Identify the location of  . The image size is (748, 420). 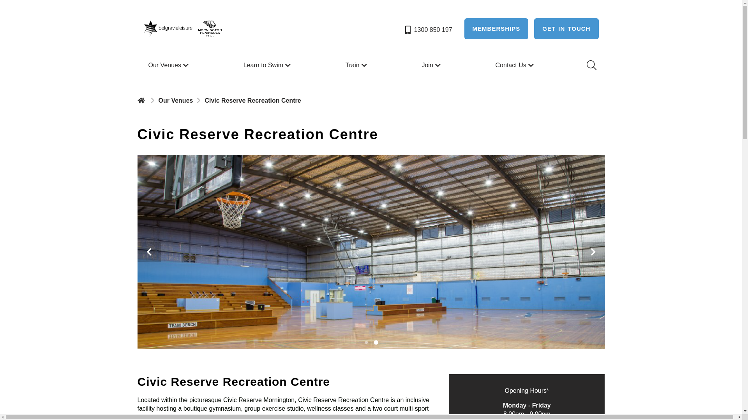
(142, 100).